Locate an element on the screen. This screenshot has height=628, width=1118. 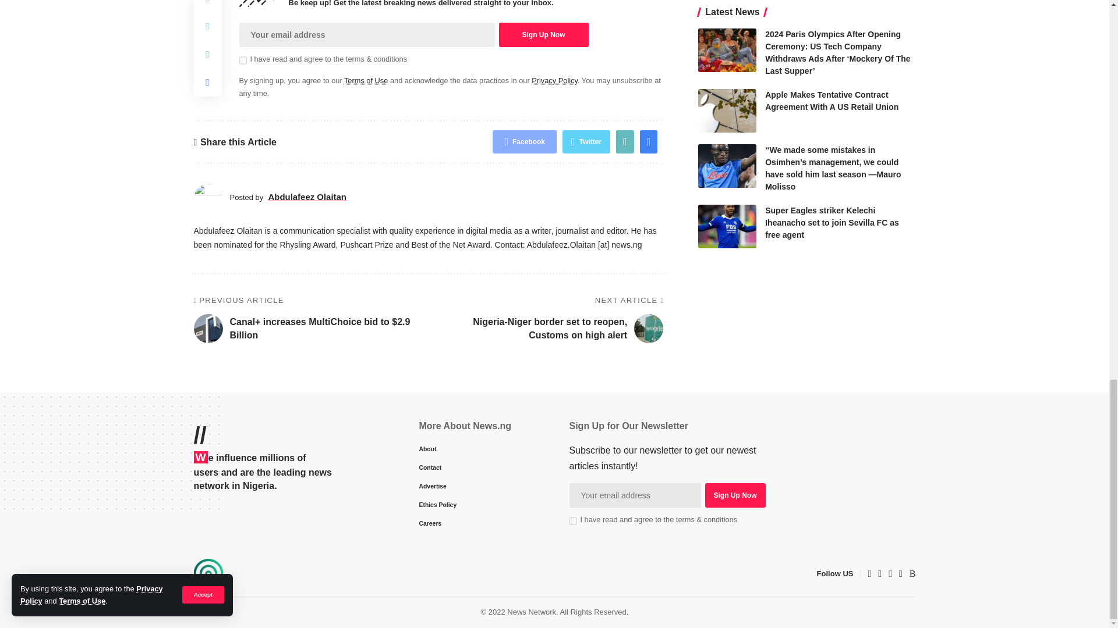
Sign Up Now is located at coordinates (734, 495).